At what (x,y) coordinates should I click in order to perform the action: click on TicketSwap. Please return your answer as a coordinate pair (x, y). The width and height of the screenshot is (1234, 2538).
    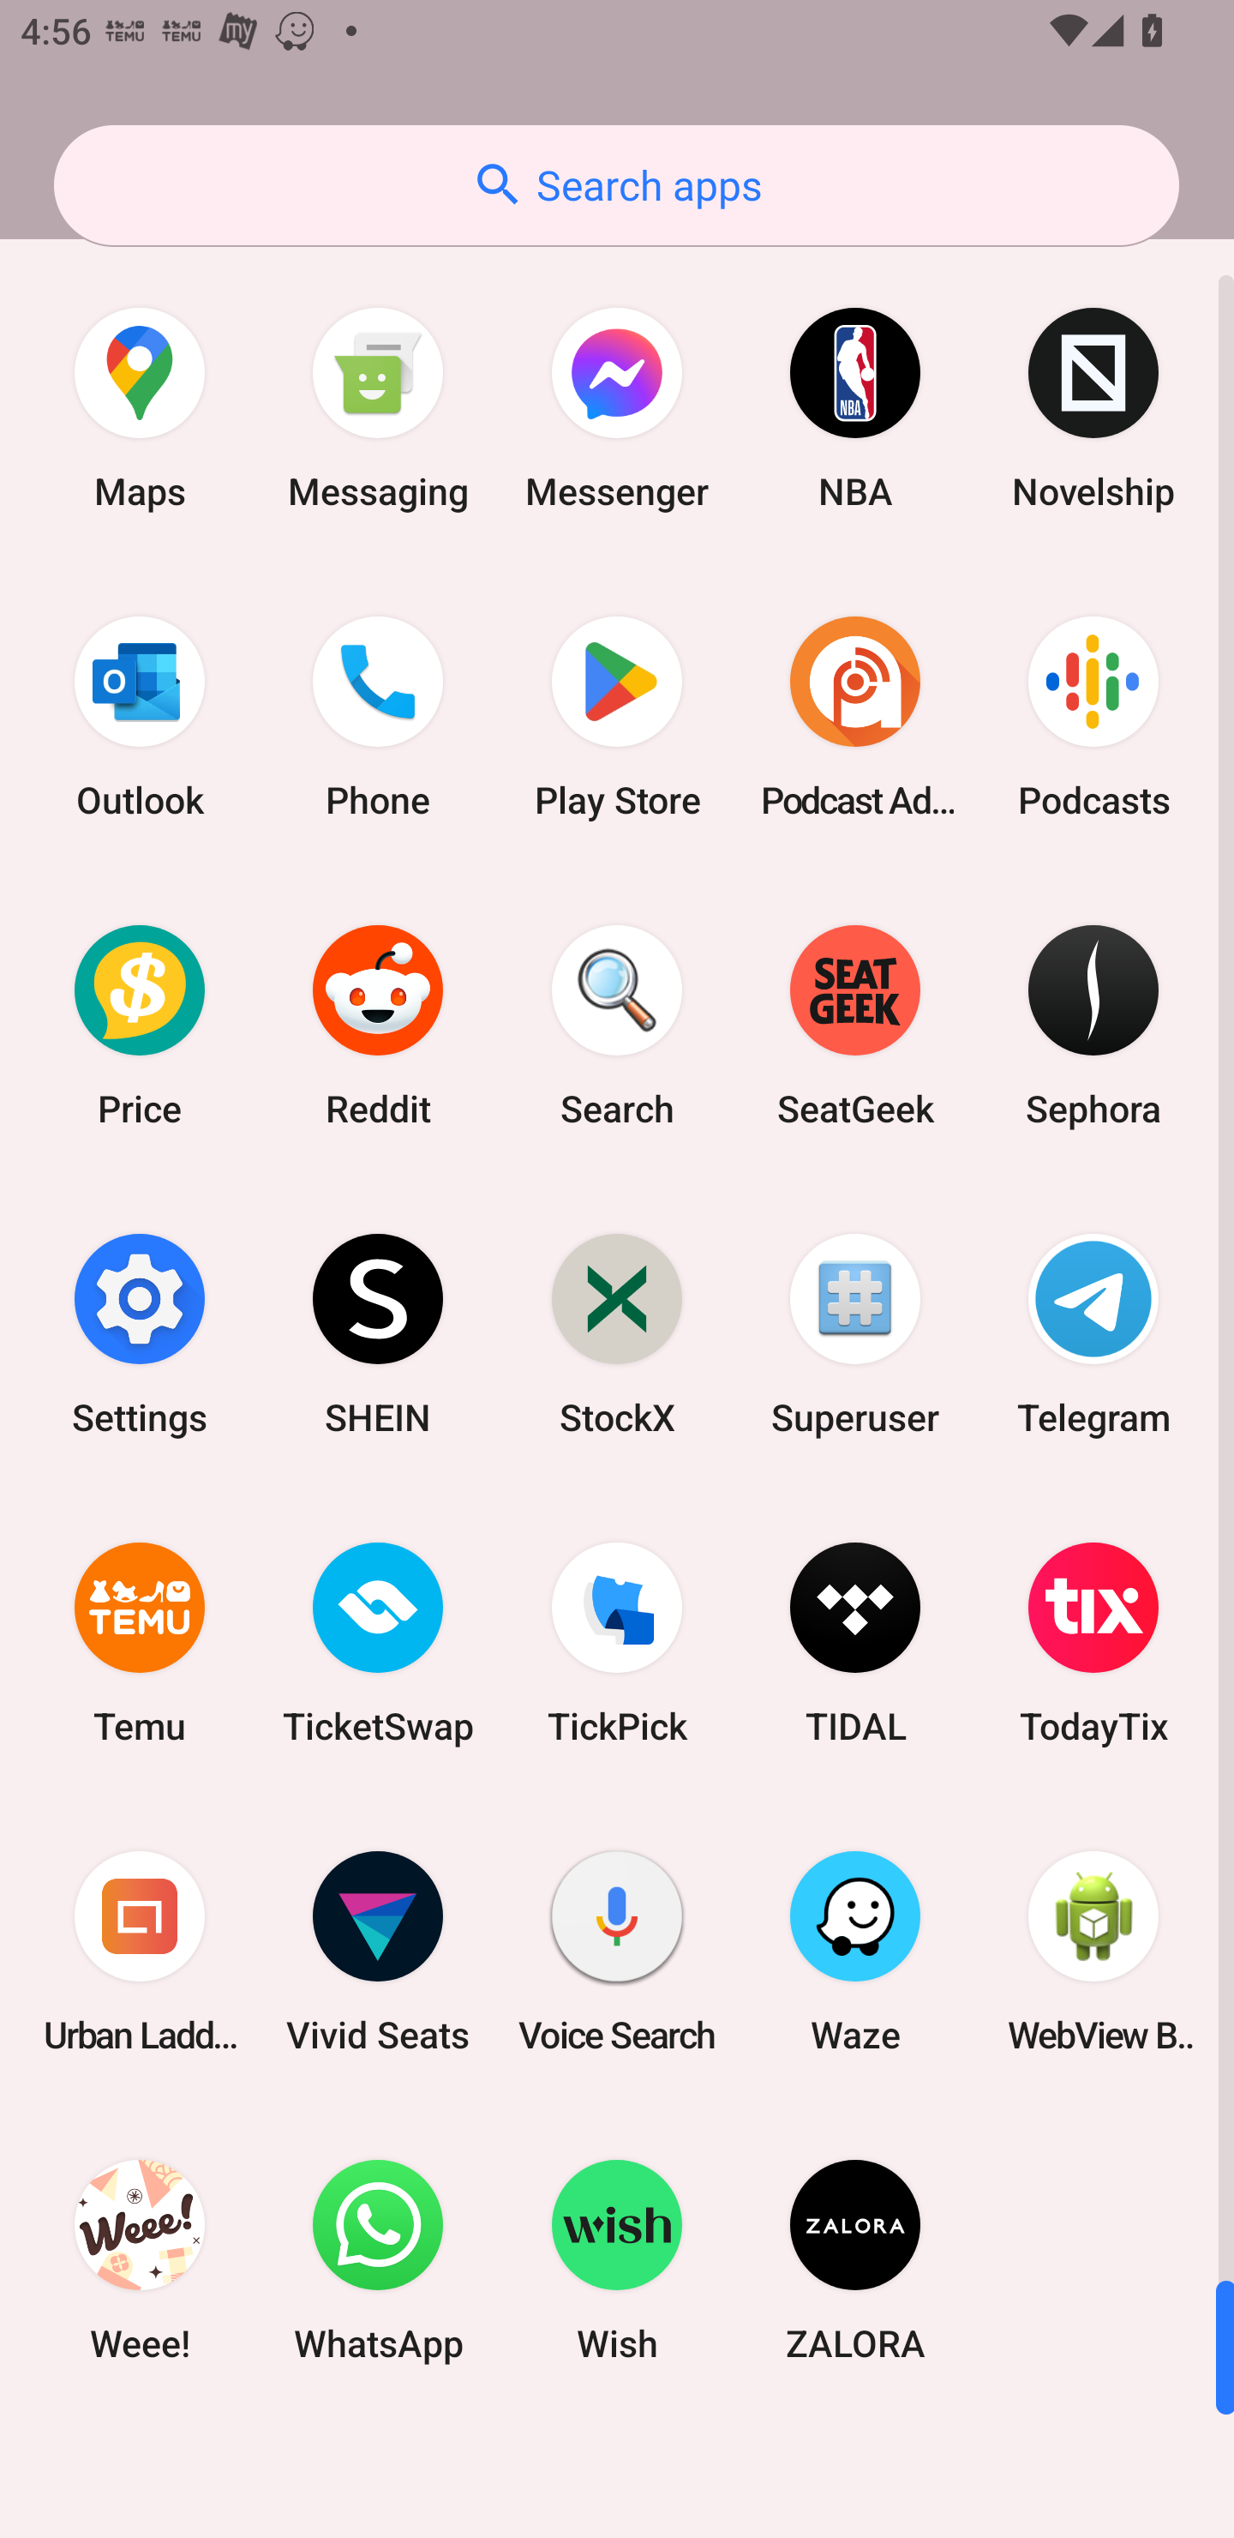
    Looking at the image, I should click on (378, 1641).